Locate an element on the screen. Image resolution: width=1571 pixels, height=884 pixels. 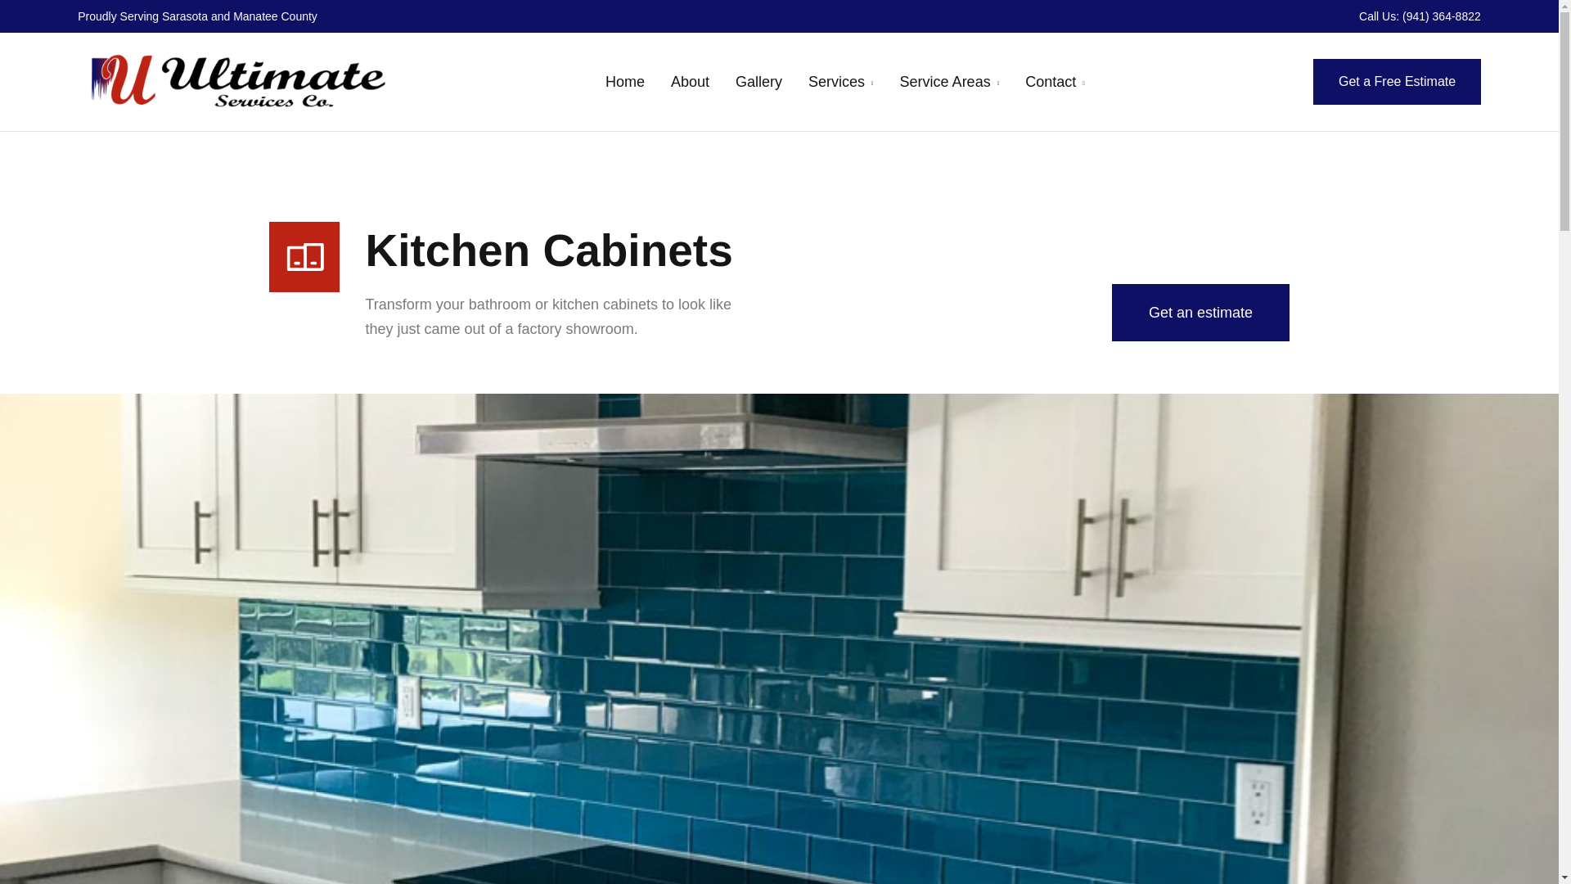
Service Areas is located at coordinates (946, 82).